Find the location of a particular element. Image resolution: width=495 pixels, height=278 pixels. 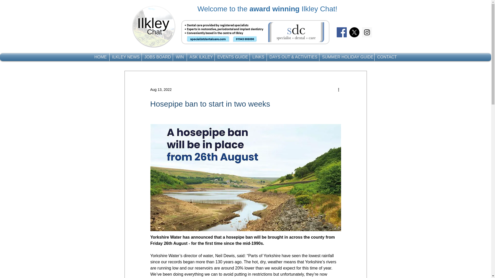

EVENTS GUIDE is located at coordinates (232, 57).